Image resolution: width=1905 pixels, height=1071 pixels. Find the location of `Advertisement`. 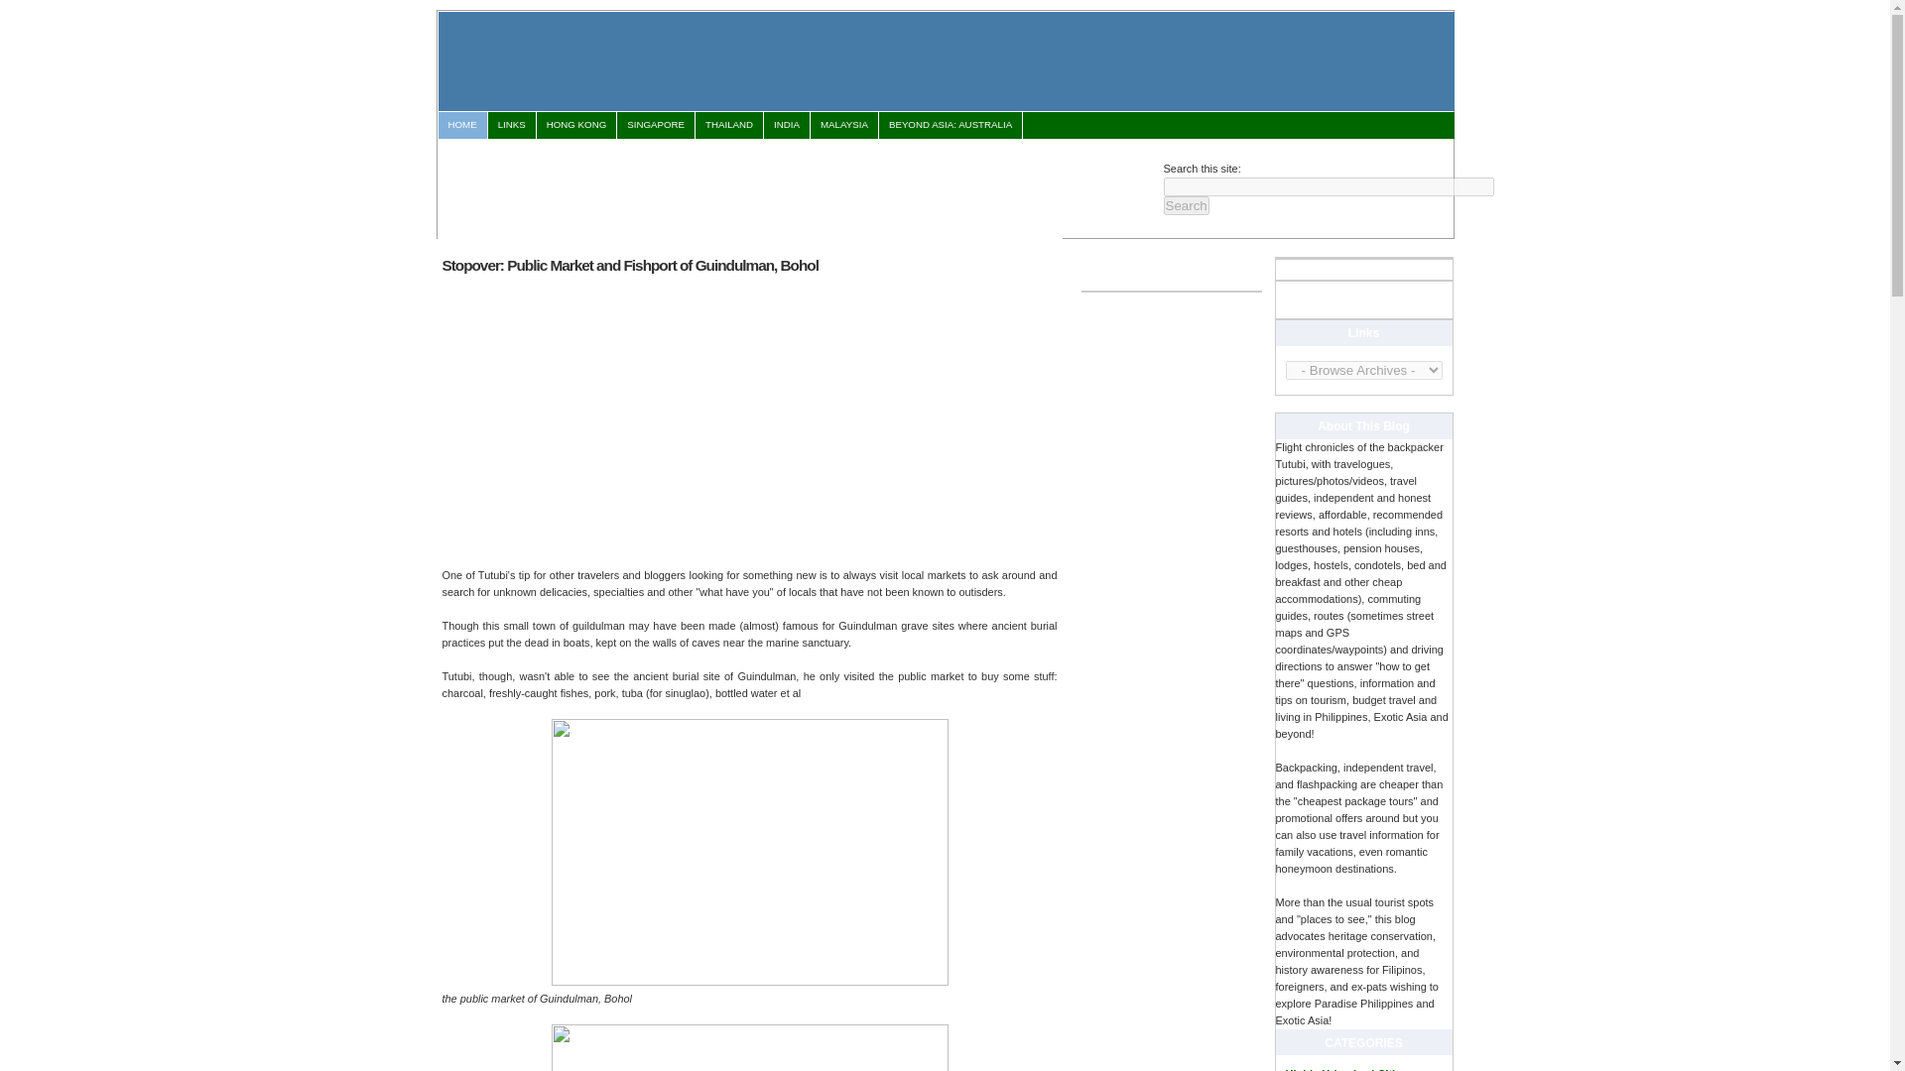

Advertisement is located at coordinates (610, 418).